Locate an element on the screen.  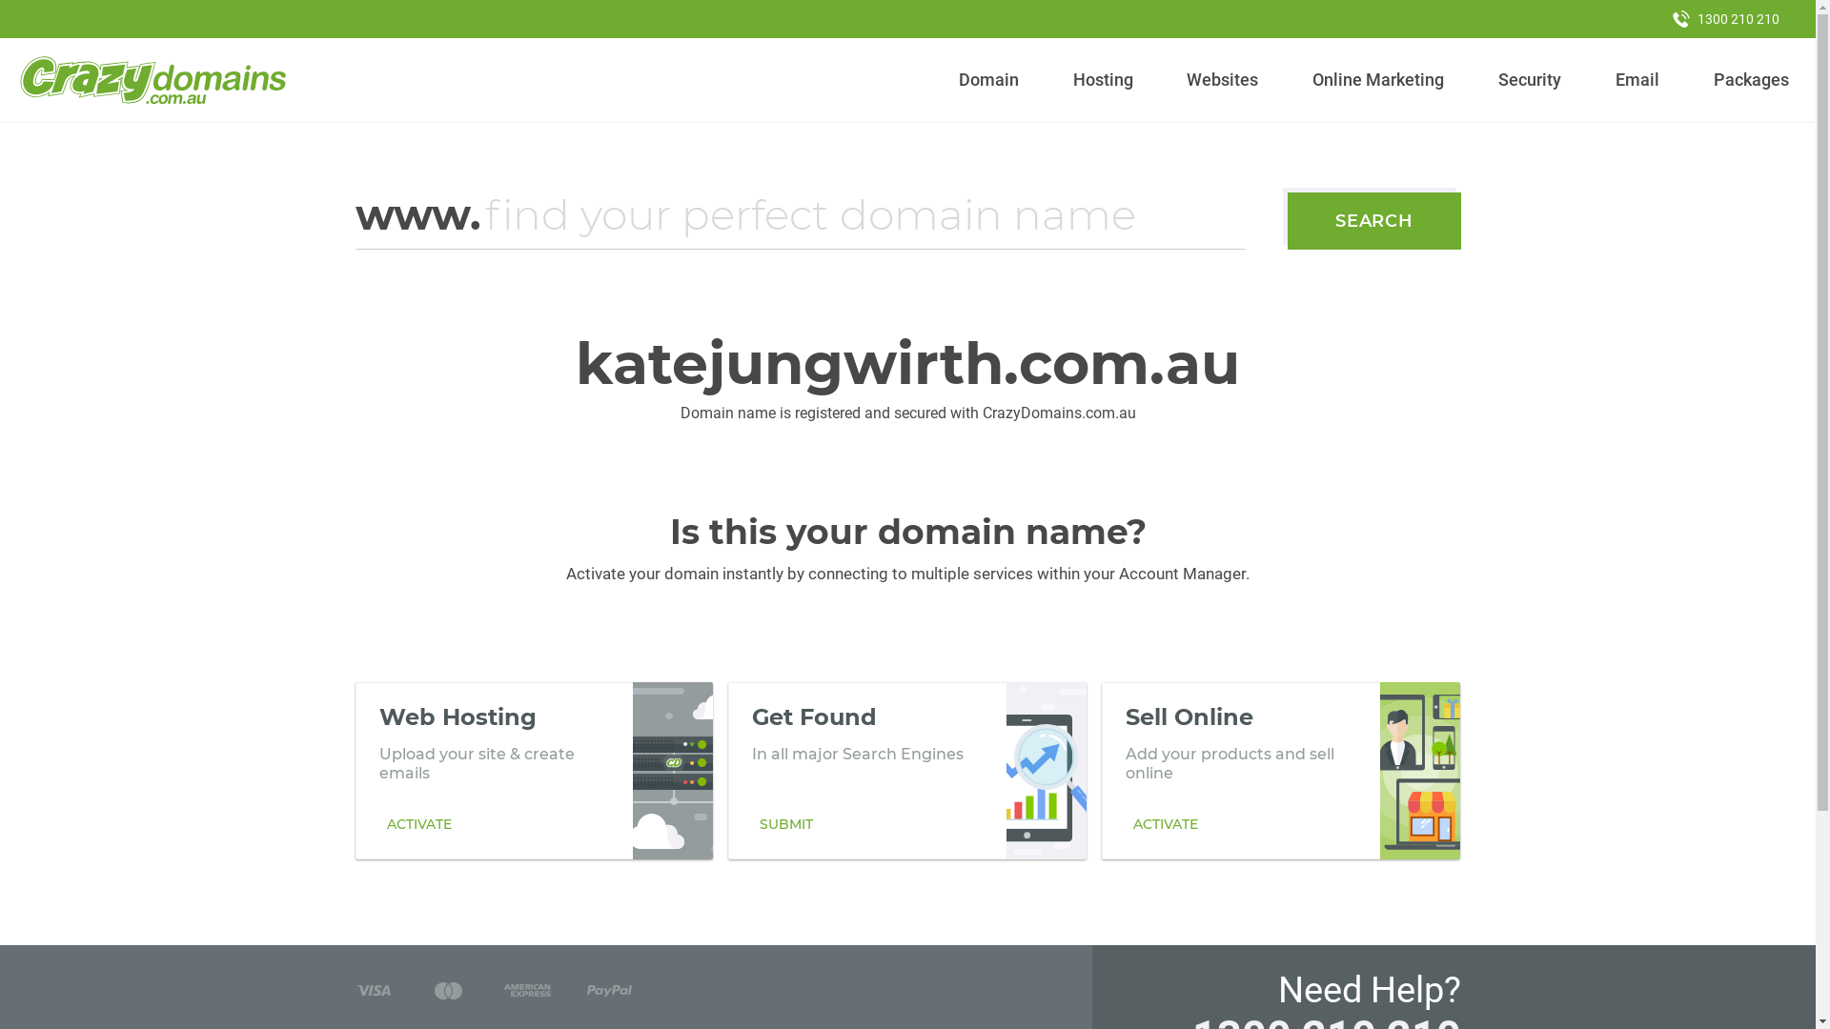
Websites is located at coordinates (1223, 80).